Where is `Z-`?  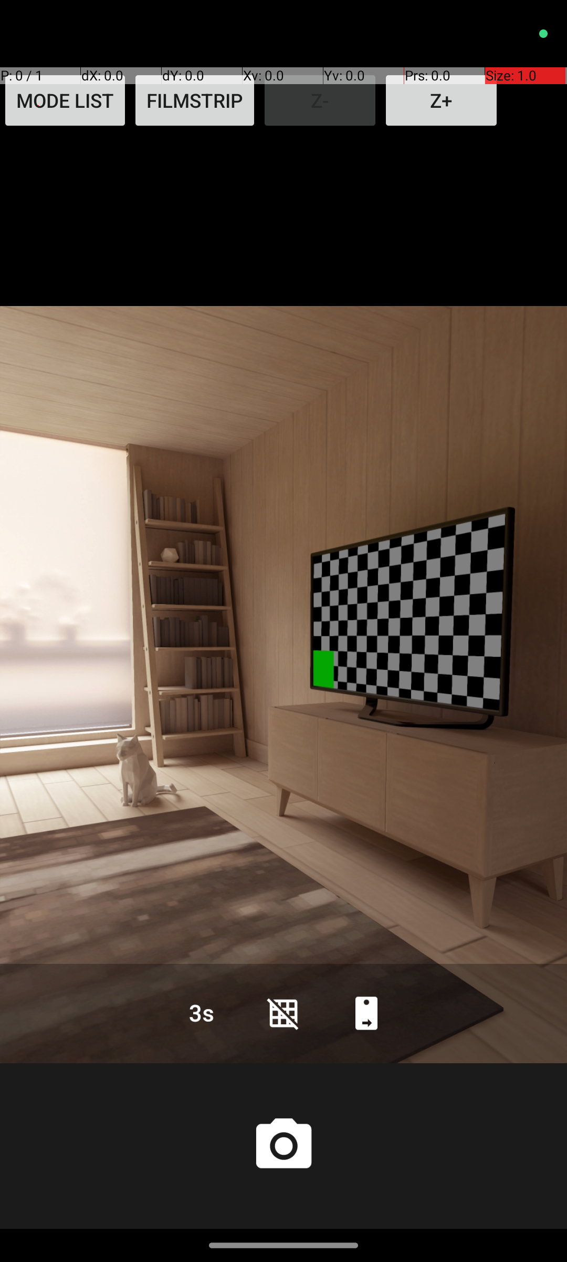
Z- is located at coordinates (320, 100).